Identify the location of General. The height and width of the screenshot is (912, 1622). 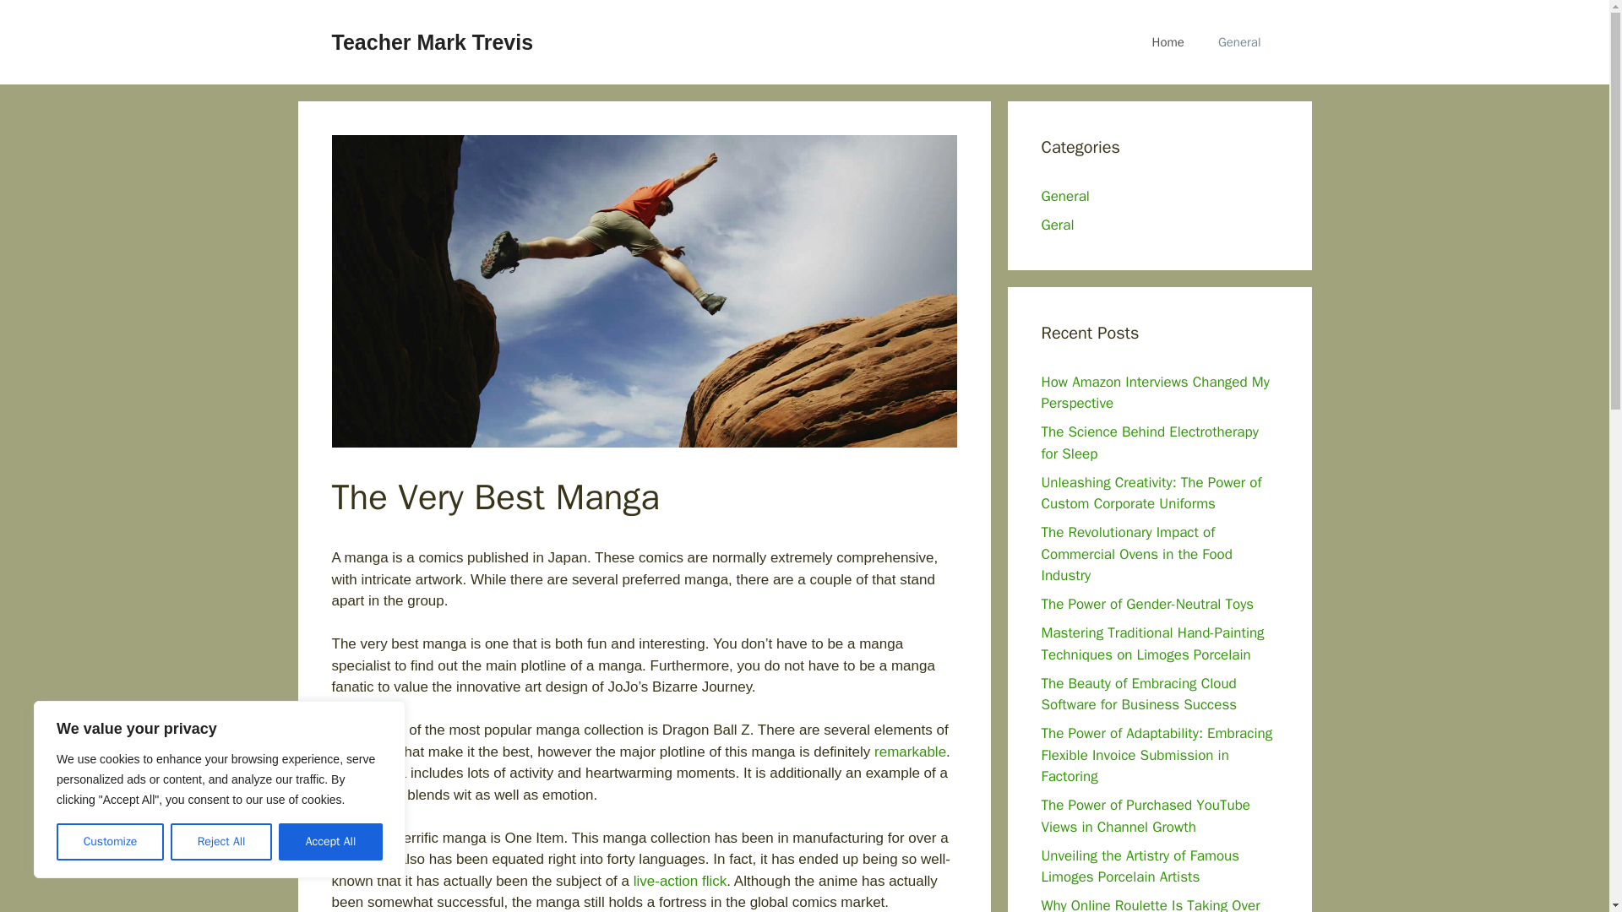
(1239, 42).